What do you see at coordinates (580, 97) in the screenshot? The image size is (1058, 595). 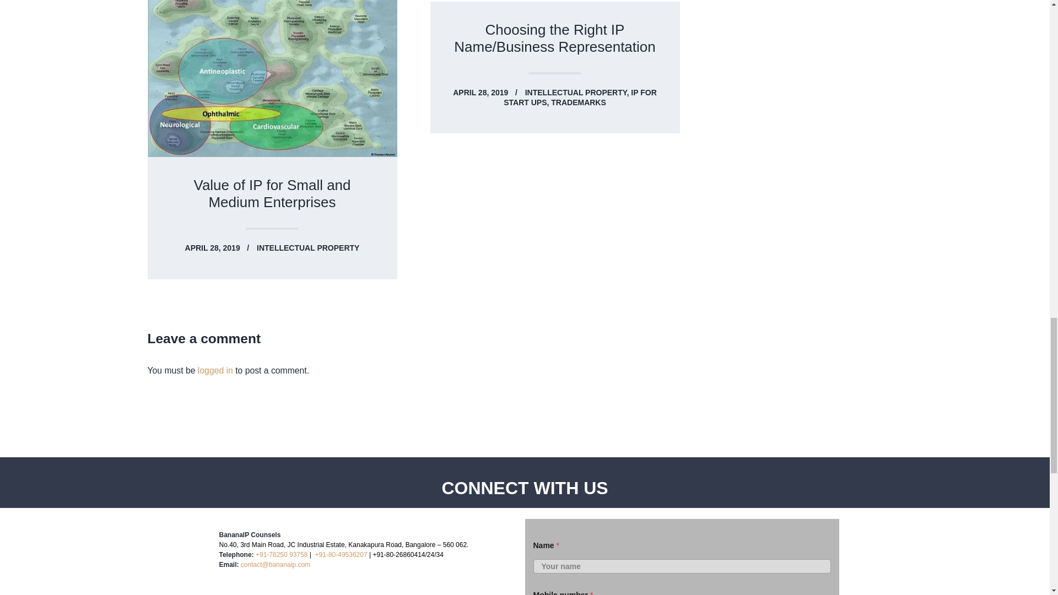 I see `View all posts in IP for Start Ups` at bounding box center [580, 97].